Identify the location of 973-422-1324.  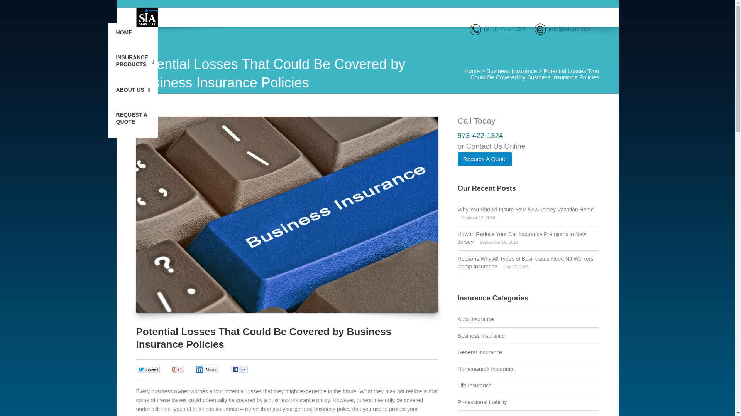
(480, 135).